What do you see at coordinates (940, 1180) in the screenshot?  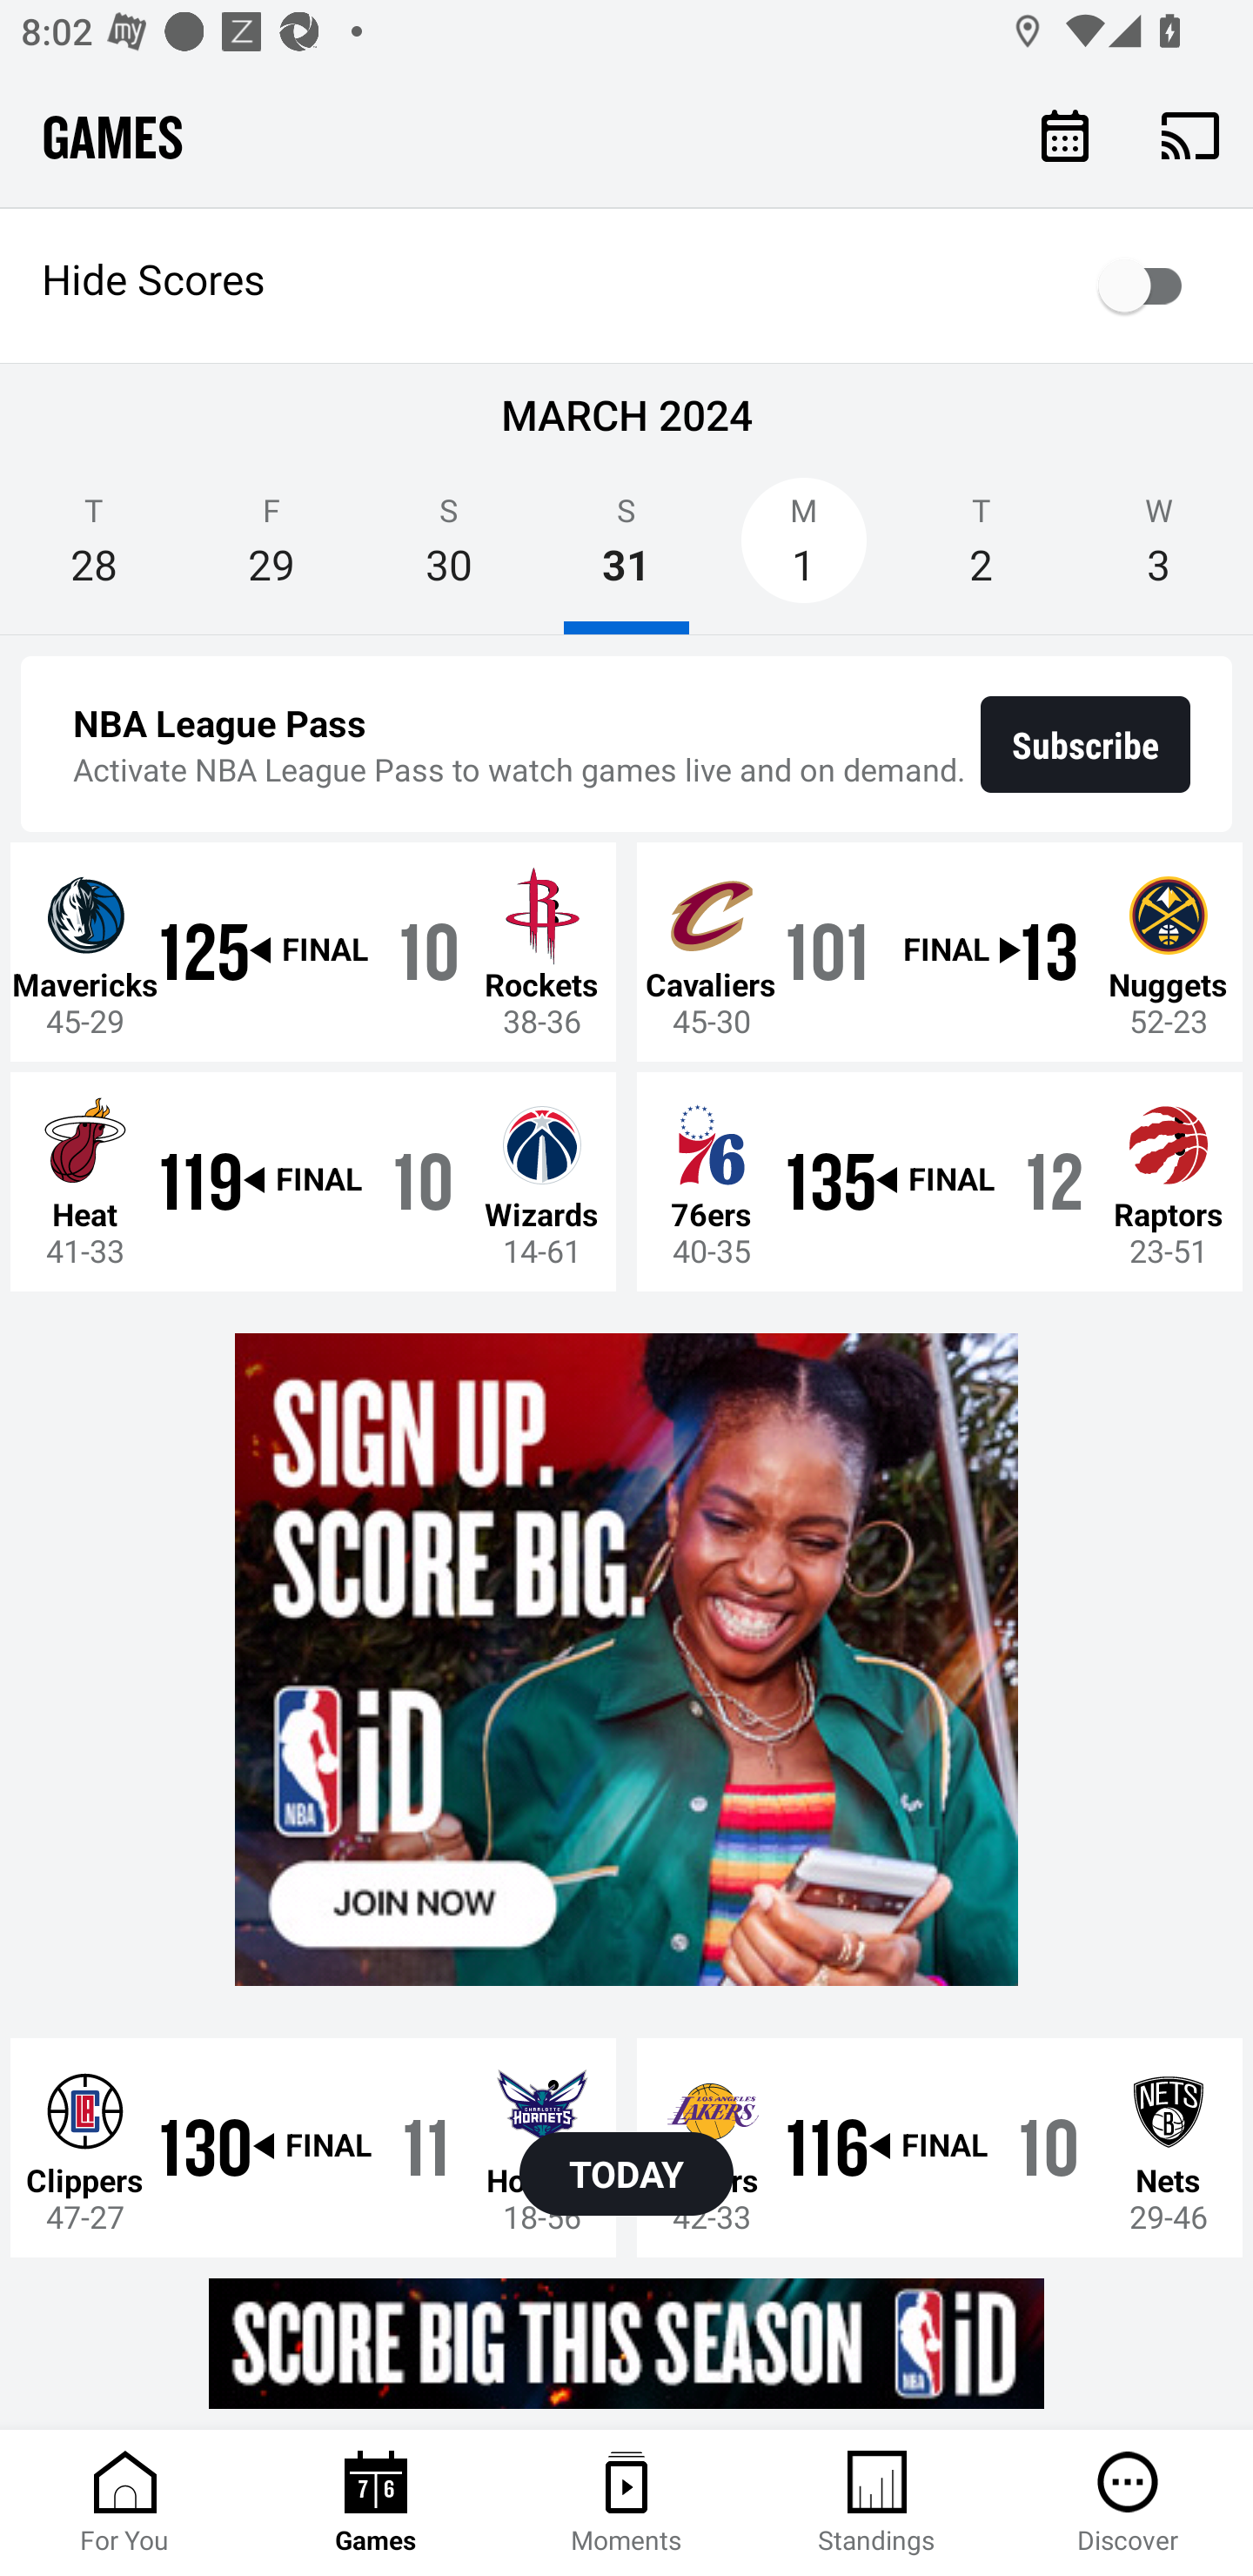 I see `76ers 40-35 135 FINAL 120 Raptors 23-51` at bounding box center [940, 1180].